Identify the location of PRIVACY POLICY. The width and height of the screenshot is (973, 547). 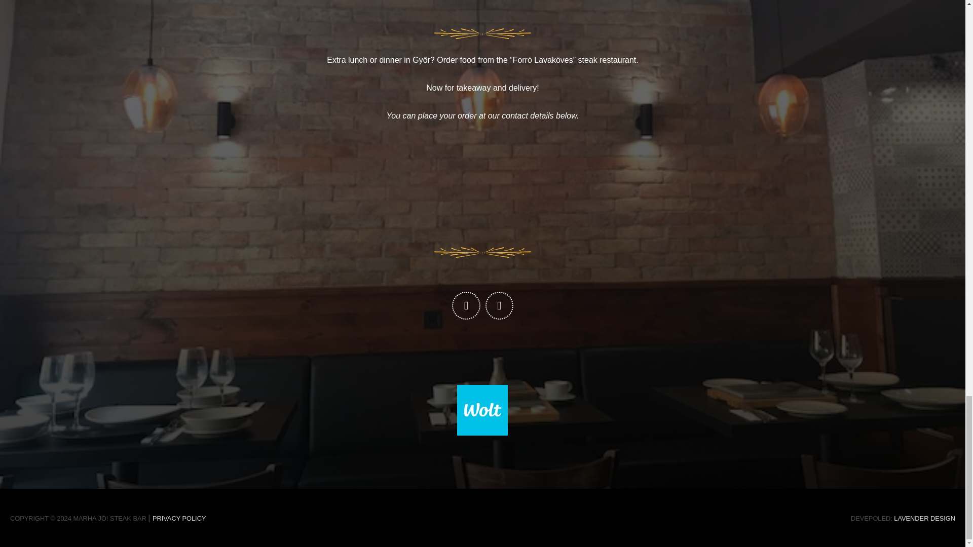
(179, 519).